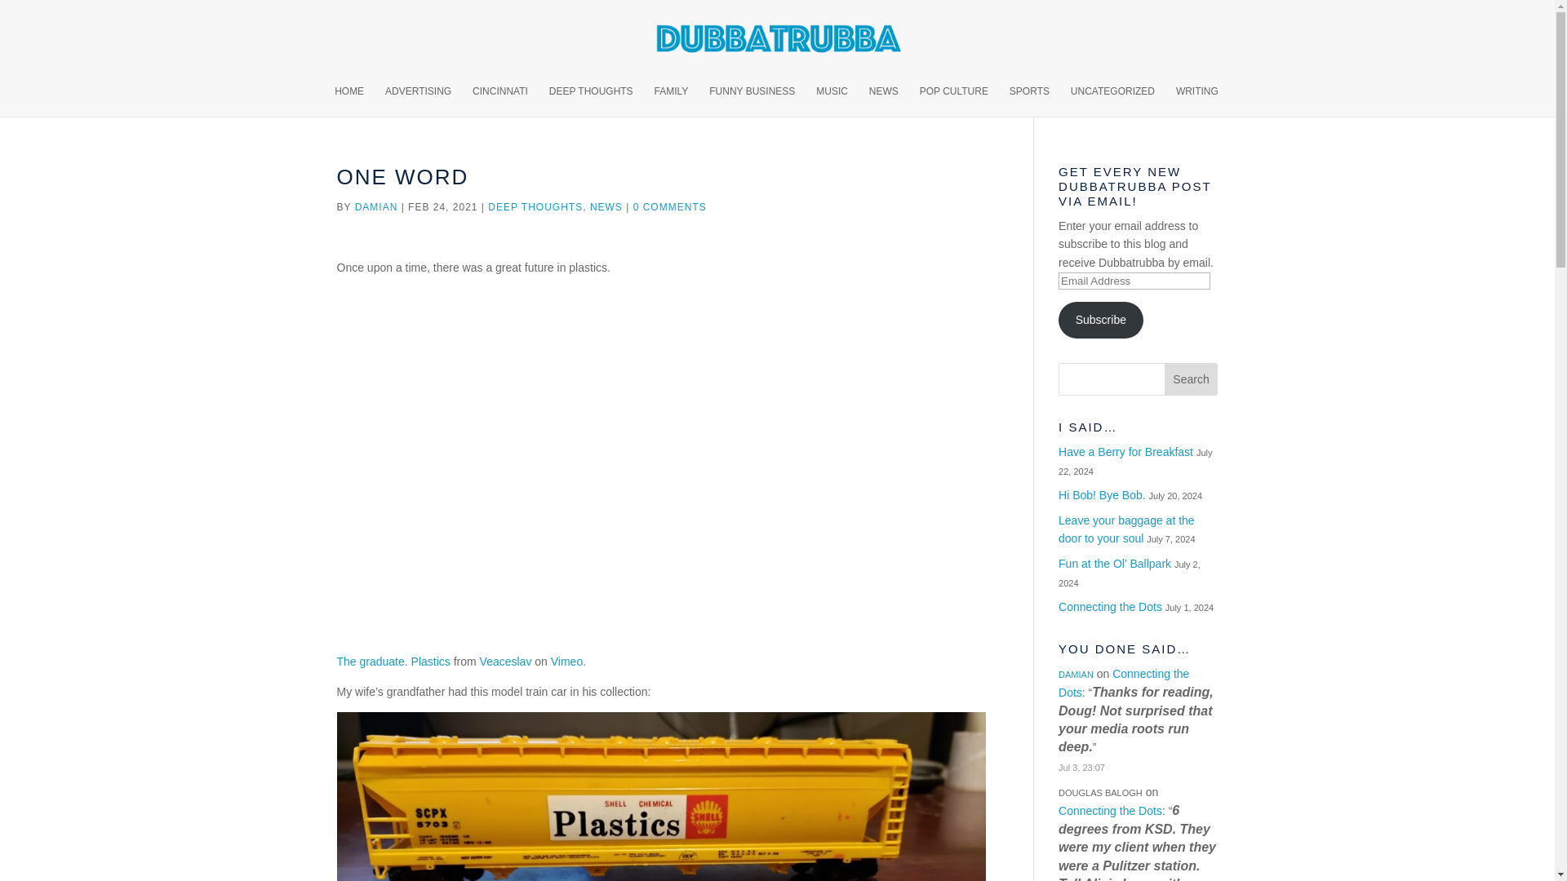 This screenshot has width=1567, height=881. I want to click on Veaceslav, so click(506, 661).